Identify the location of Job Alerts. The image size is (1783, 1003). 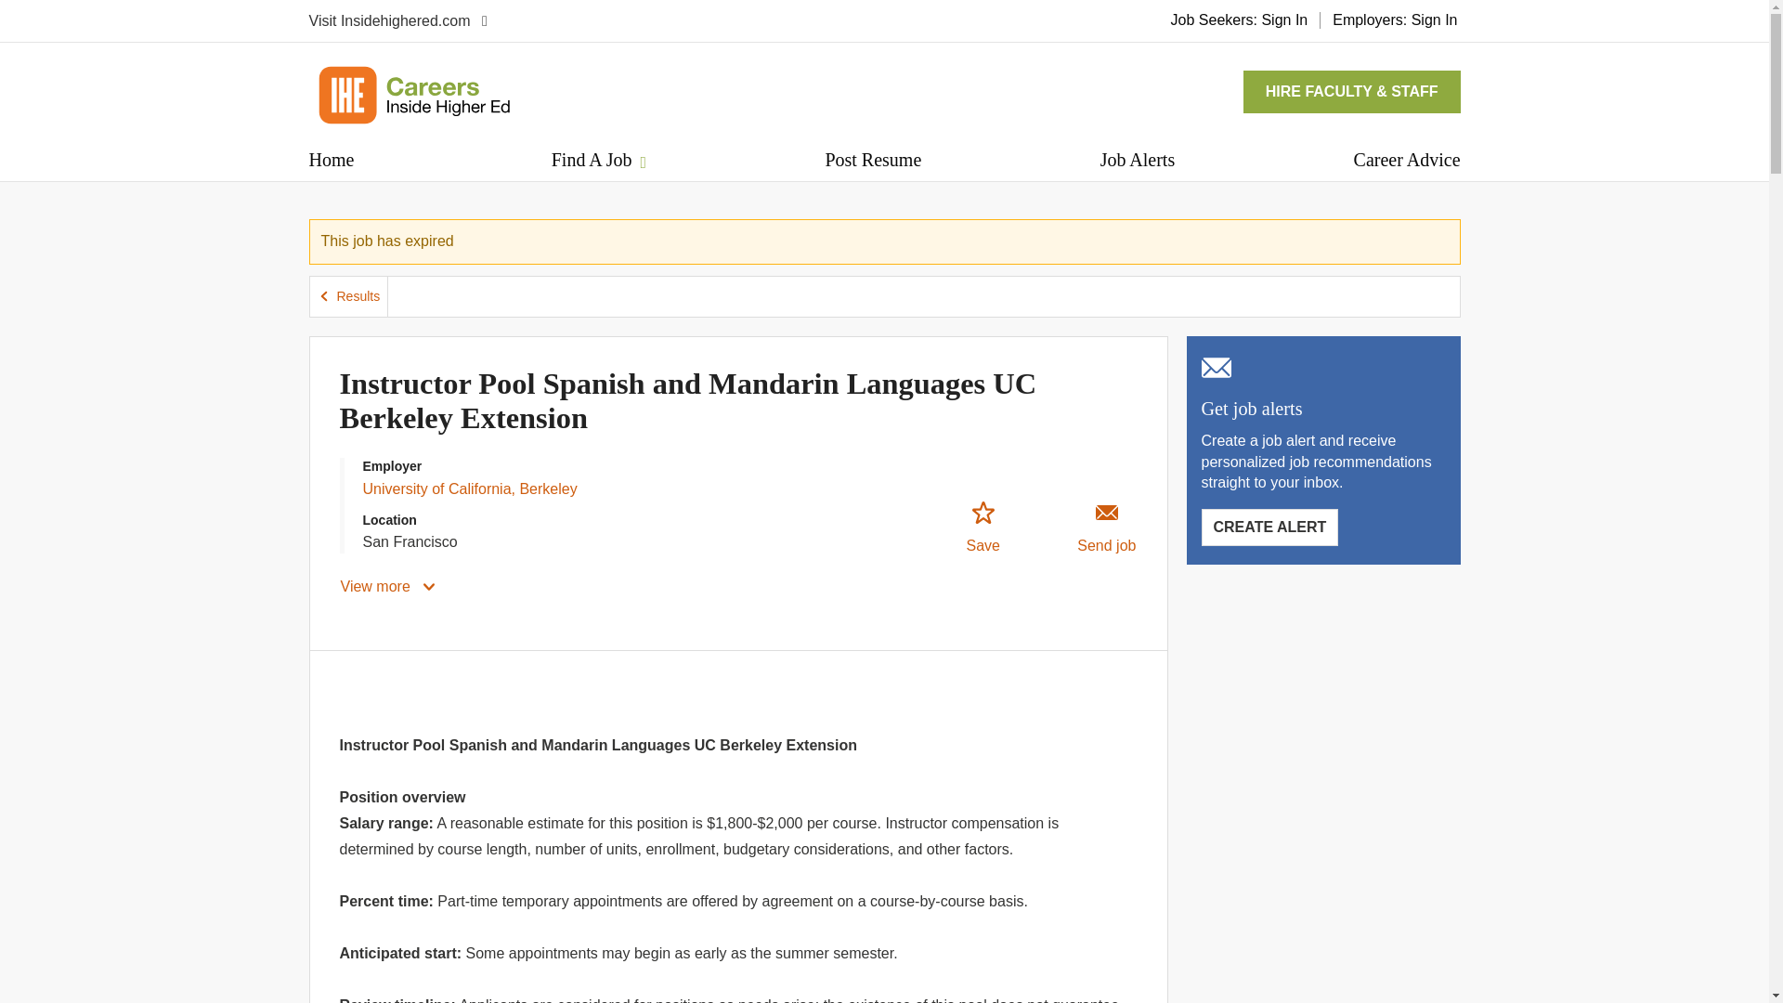
(1137, 159).